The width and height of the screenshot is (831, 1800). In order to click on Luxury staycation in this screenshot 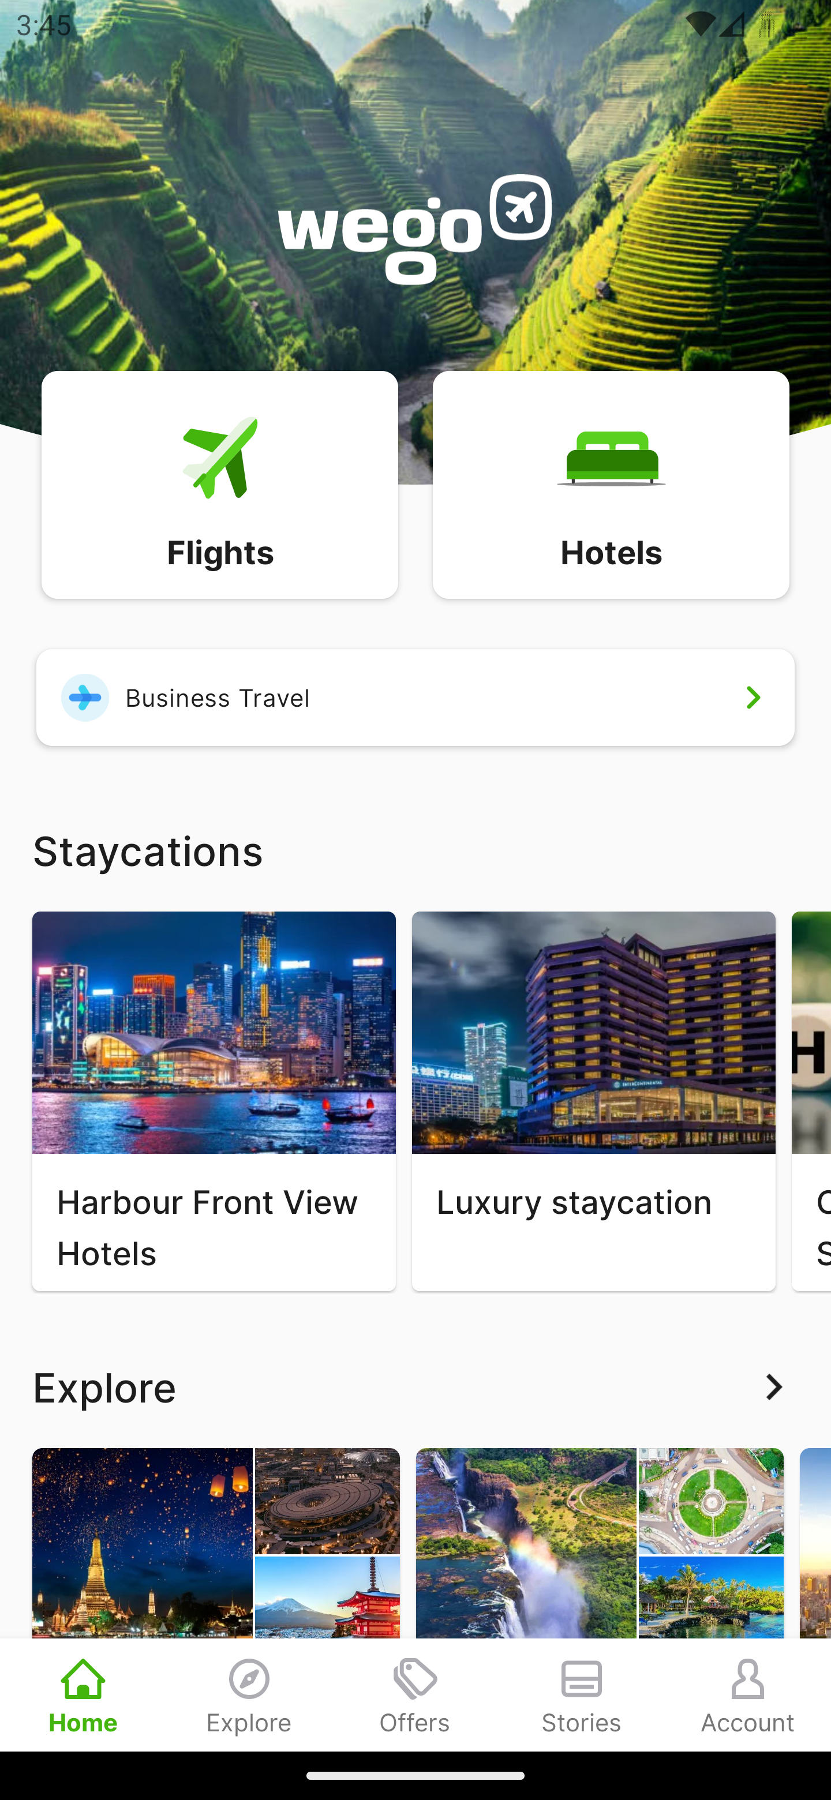, I will do `click(593, 1101)`.